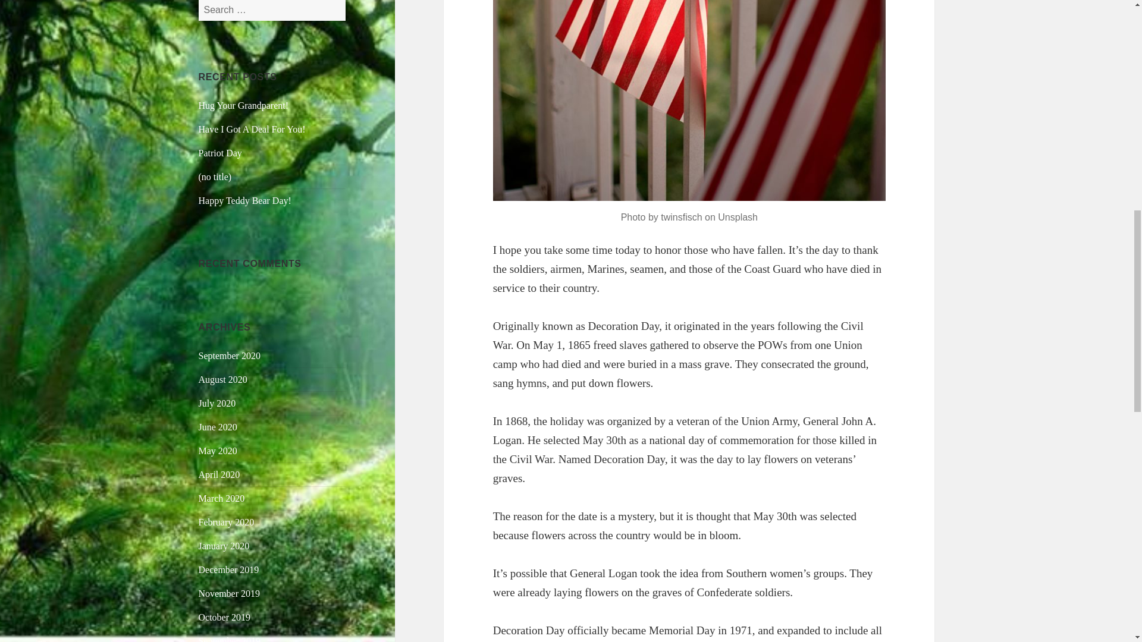 Image resolution: width=1142 pixels, height=642 pixels. What do you see at coordinates (218, 451) in the screenshot?
I see `May 2020` at bounding box center [218, 451].